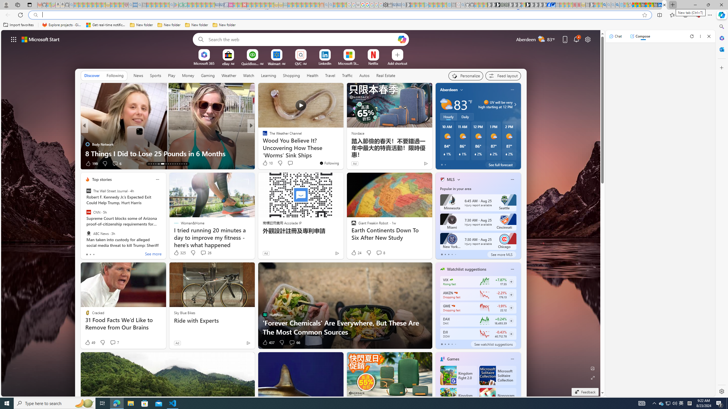  Describe the element at coordinates (451, 180) in the screenshot. I see `MLS` at that location.